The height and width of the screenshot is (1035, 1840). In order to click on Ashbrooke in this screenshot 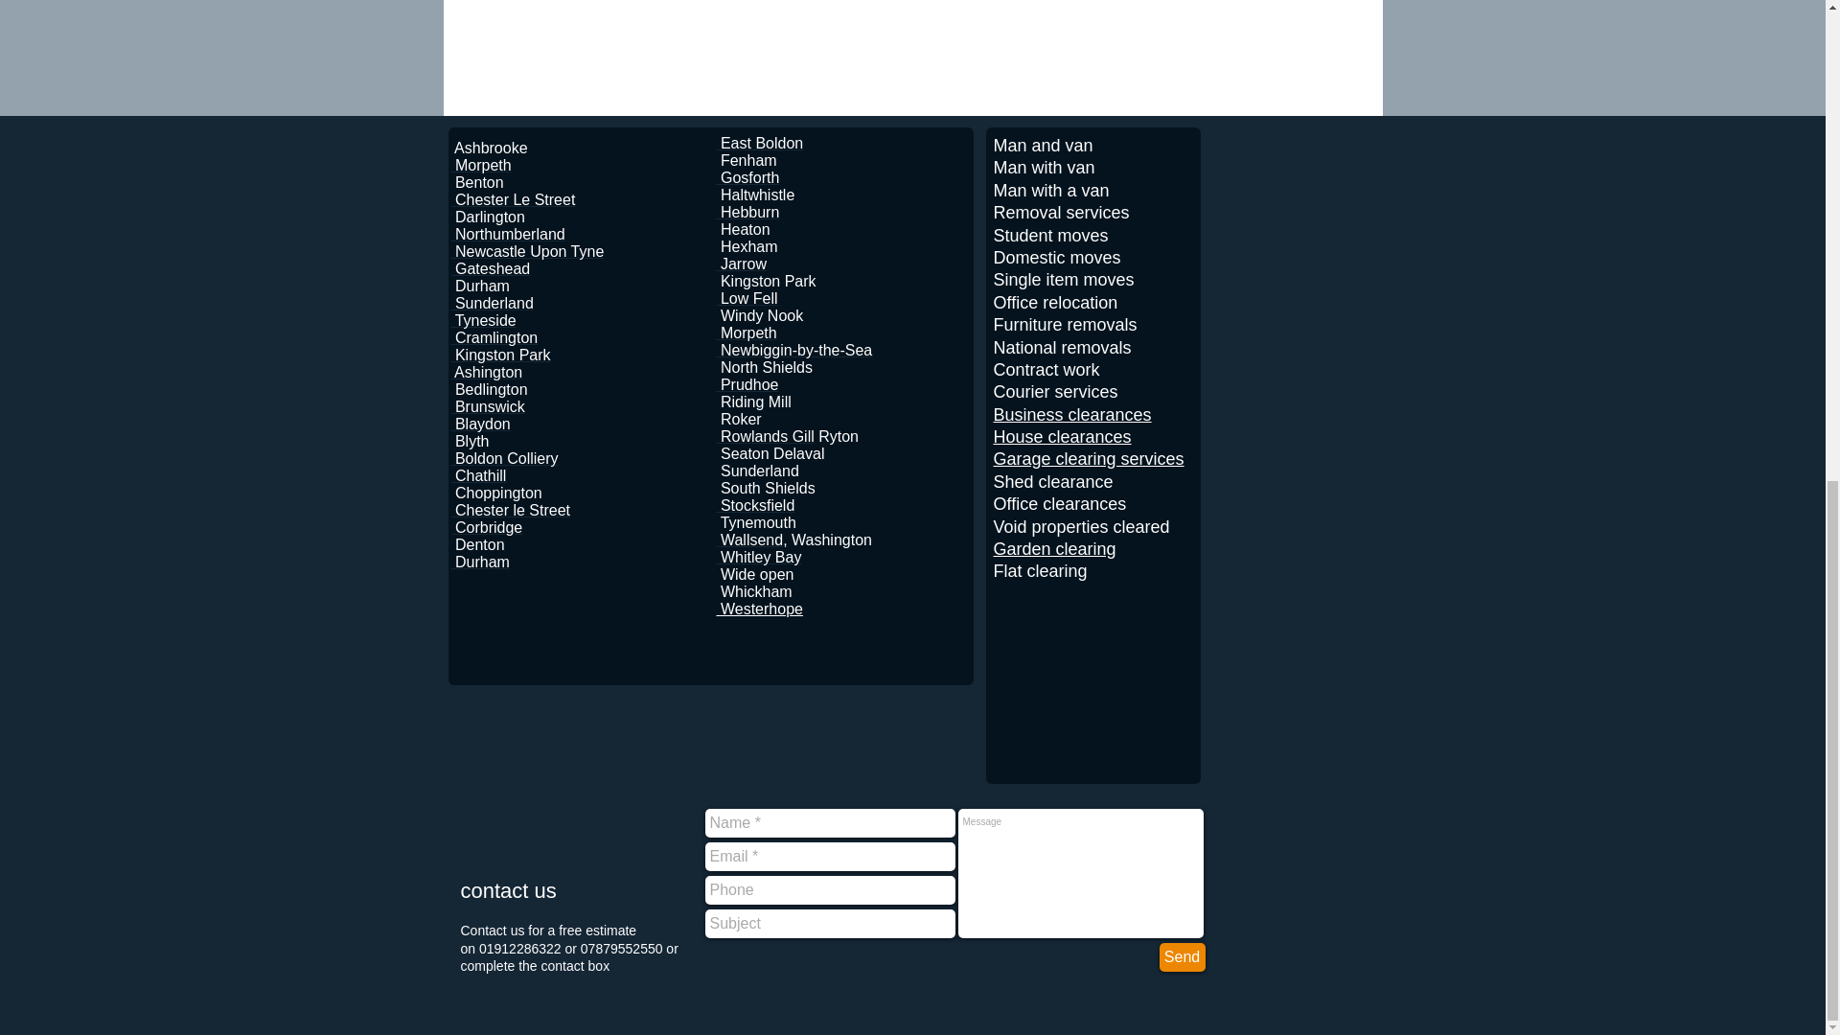, I will do `click(491, 148)`.